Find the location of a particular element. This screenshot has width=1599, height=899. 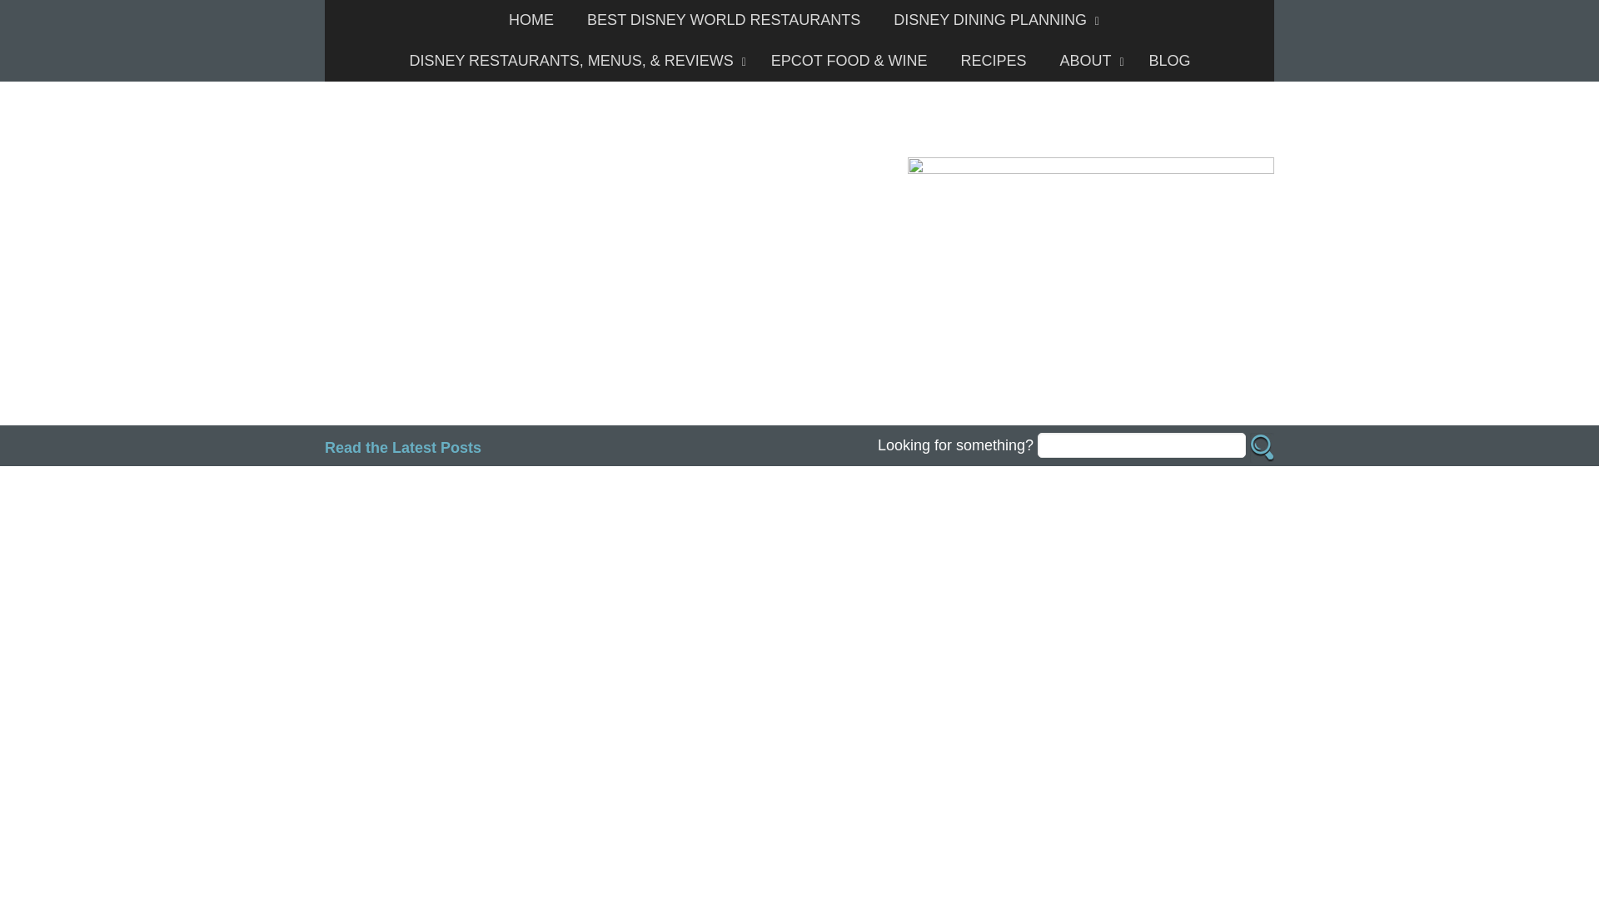

DISNEY DINING PLANNING is located at coordinates (992, 20).